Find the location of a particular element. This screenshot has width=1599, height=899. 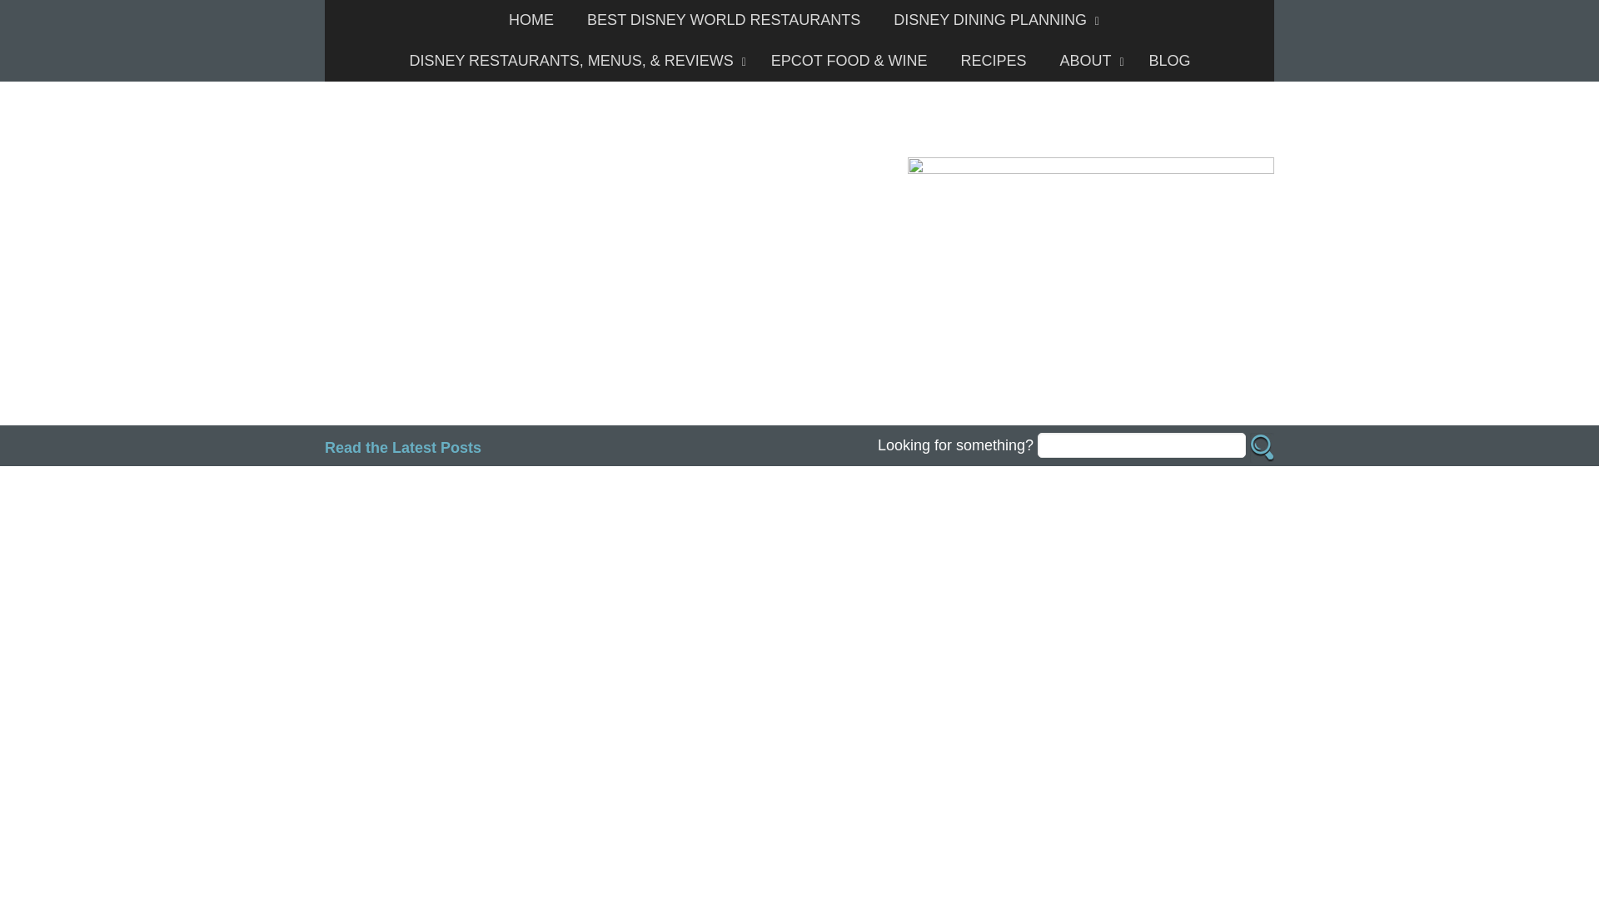

DISNEY DINING PLANNING is located at coordinates (992, 20).